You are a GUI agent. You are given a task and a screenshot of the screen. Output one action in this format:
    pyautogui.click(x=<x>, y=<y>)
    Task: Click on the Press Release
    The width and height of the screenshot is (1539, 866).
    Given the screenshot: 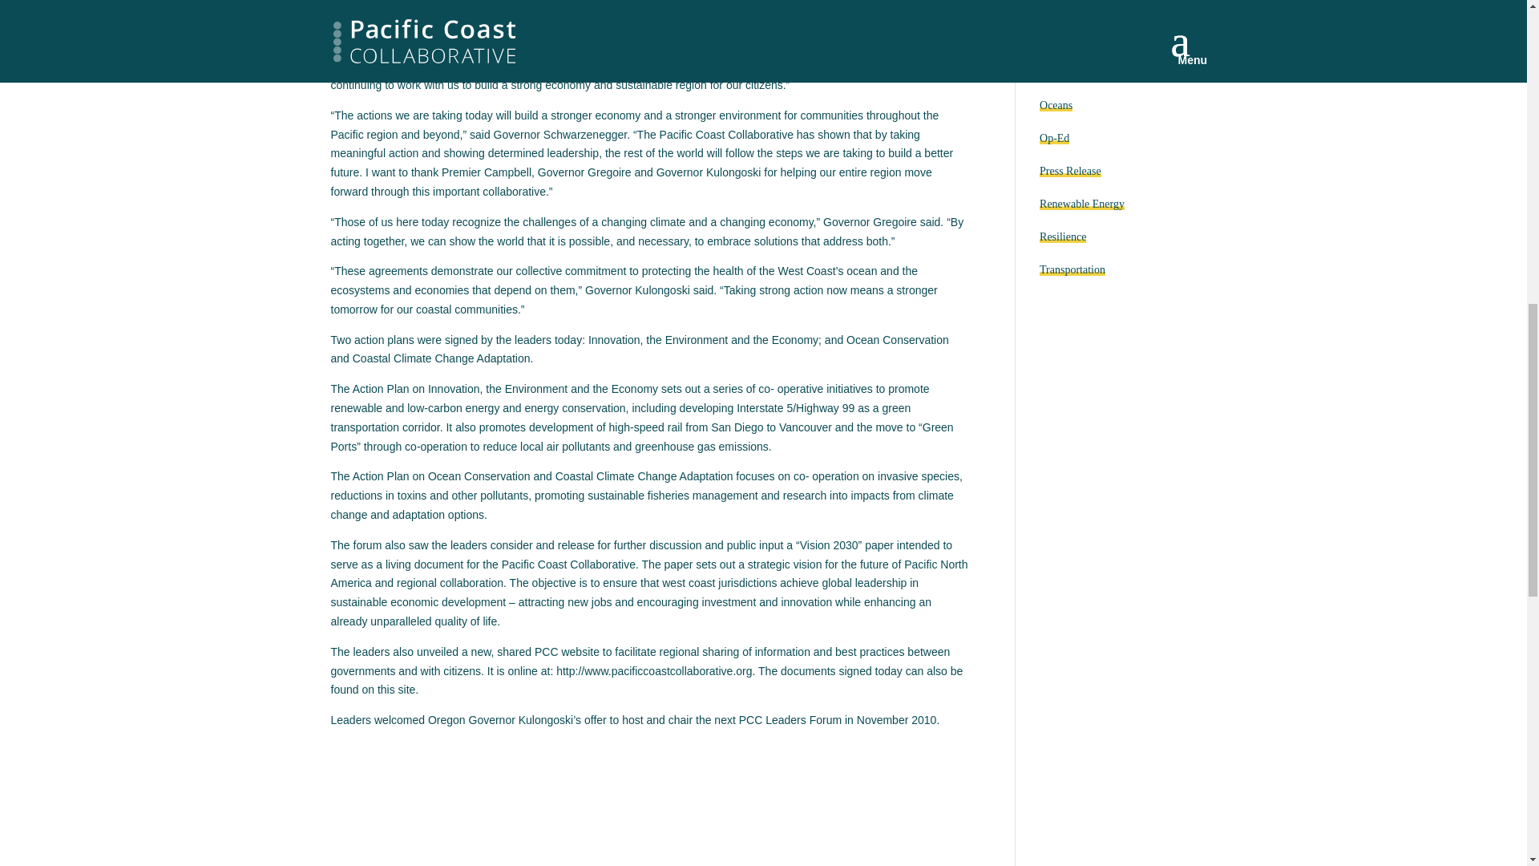 What is the action you would take?
    pyautogui.click(x=1071, y=172)
    